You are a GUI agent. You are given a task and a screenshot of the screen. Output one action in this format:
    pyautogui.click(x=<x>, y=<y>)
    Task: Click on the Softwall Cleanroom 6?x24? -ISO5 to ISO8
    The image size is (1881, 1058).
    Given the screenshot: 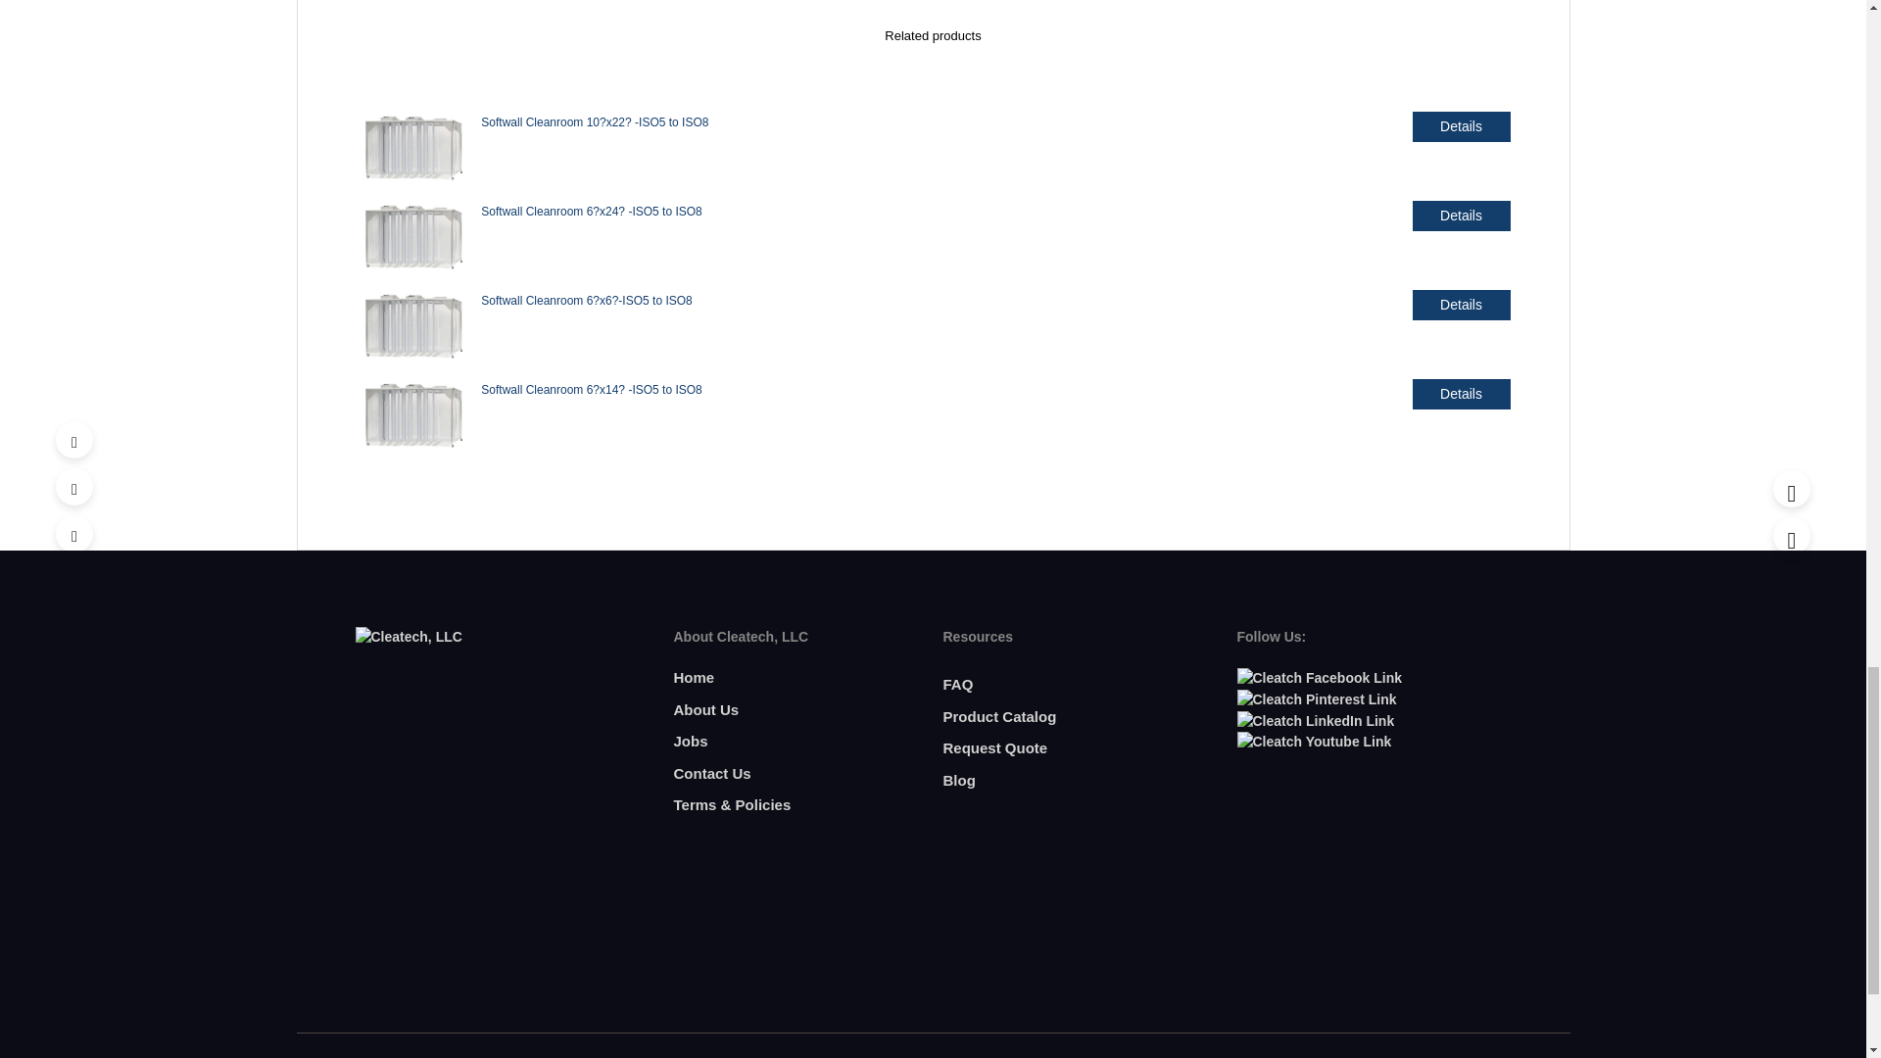 What is the action you would take?
    pyautogui.click(x=413, y=241)
    